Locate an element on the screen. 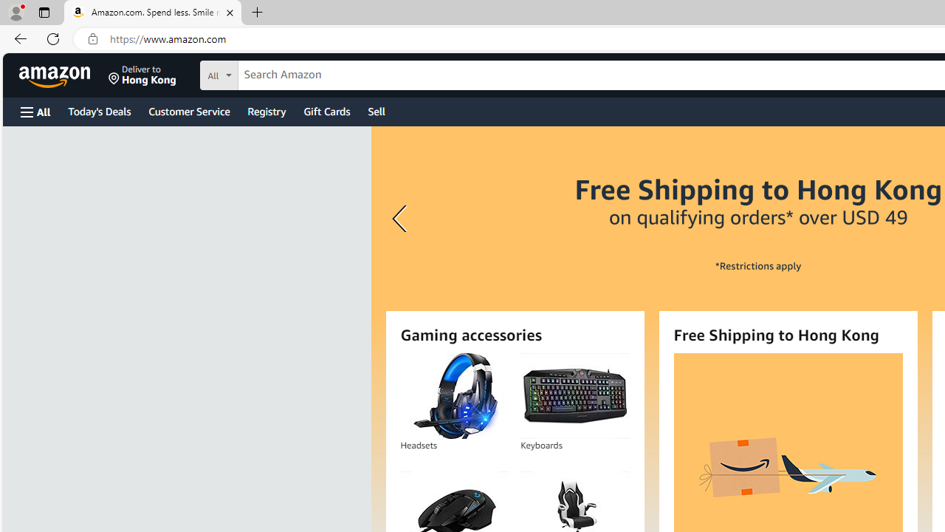  Headsets is located at coordinates (455, 396).